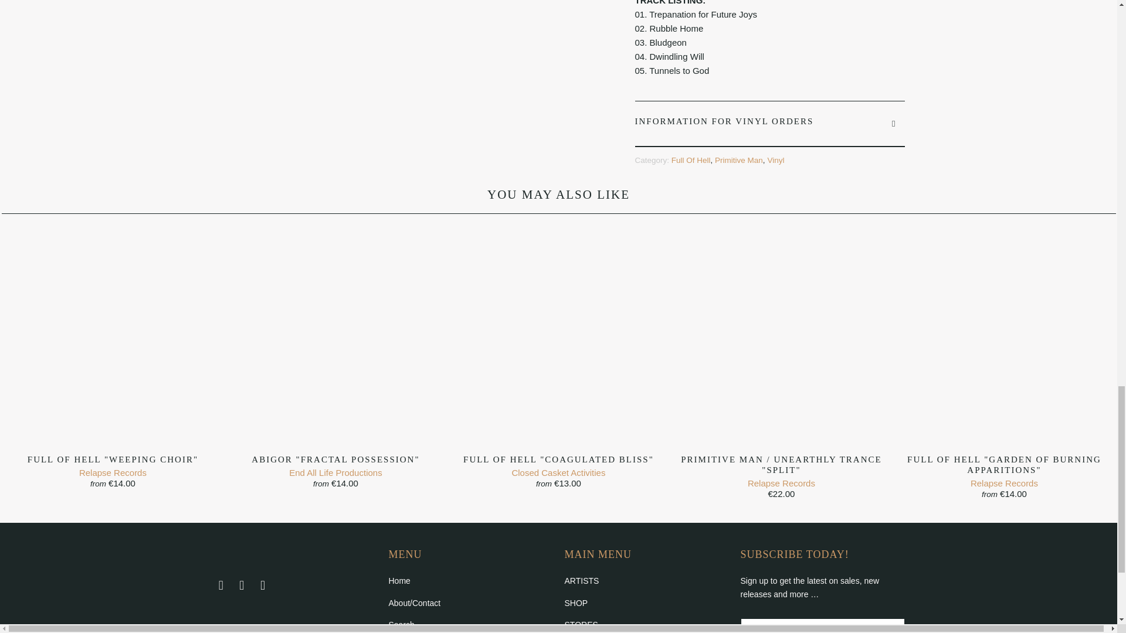  I want to click on Products tagged Primitive Man, so click(739, 159).